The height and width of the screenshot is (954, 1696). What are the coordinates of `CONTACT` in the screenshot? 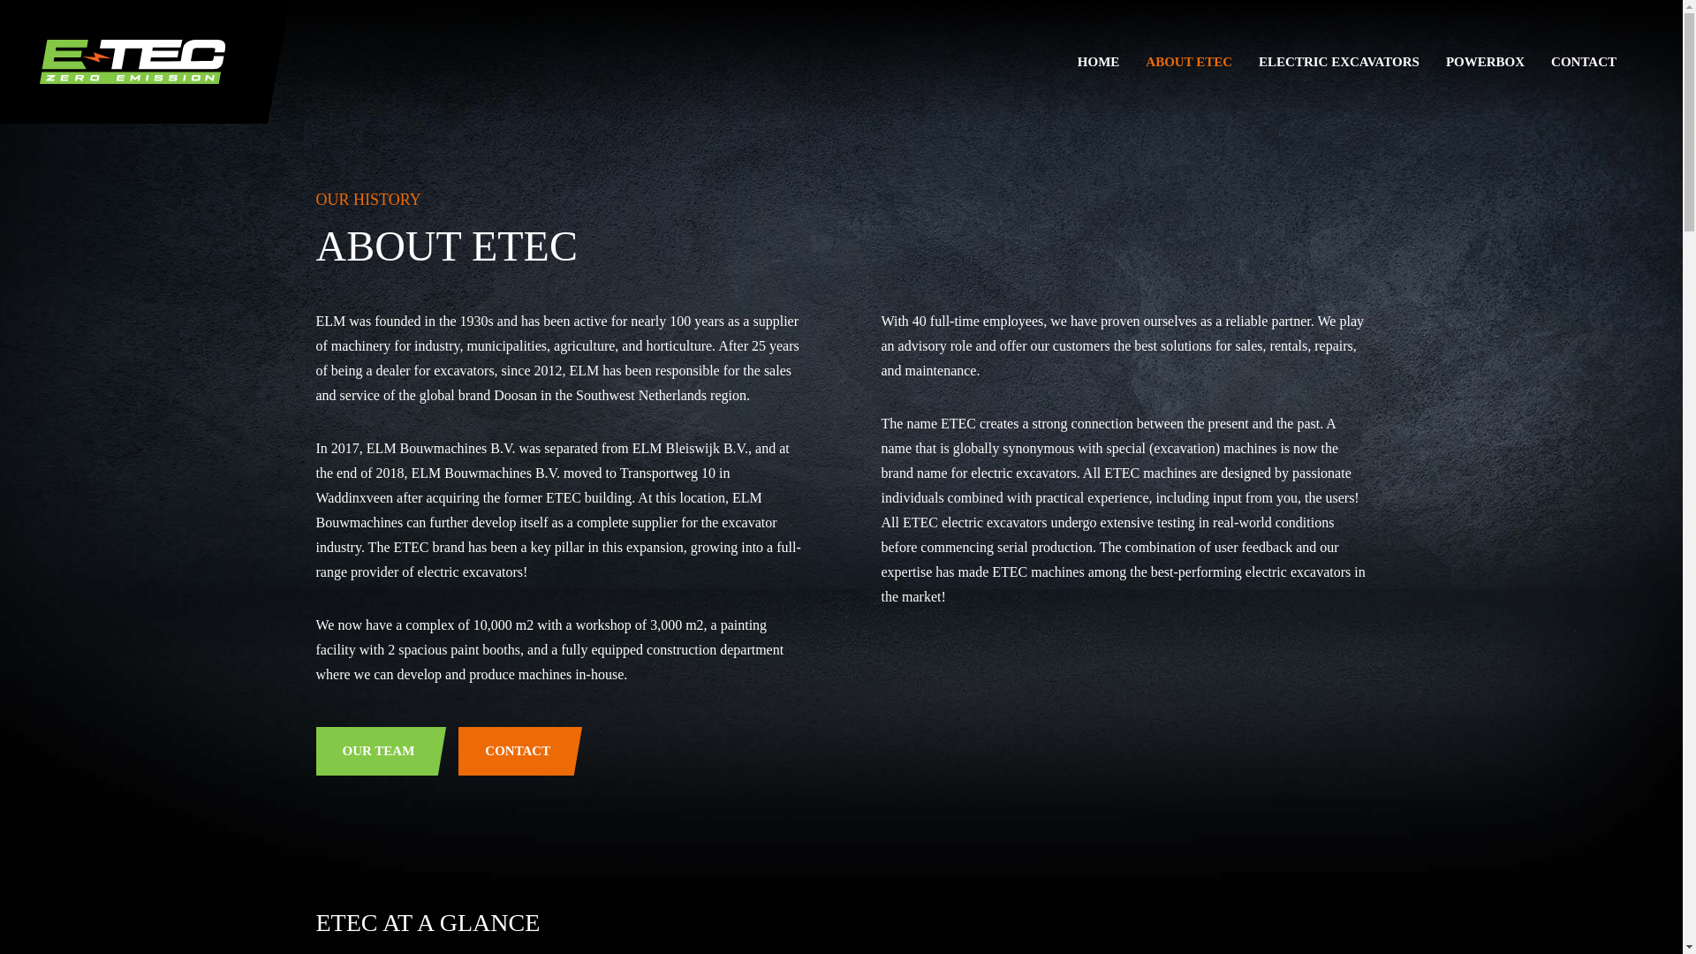 It's located at (524, 751).